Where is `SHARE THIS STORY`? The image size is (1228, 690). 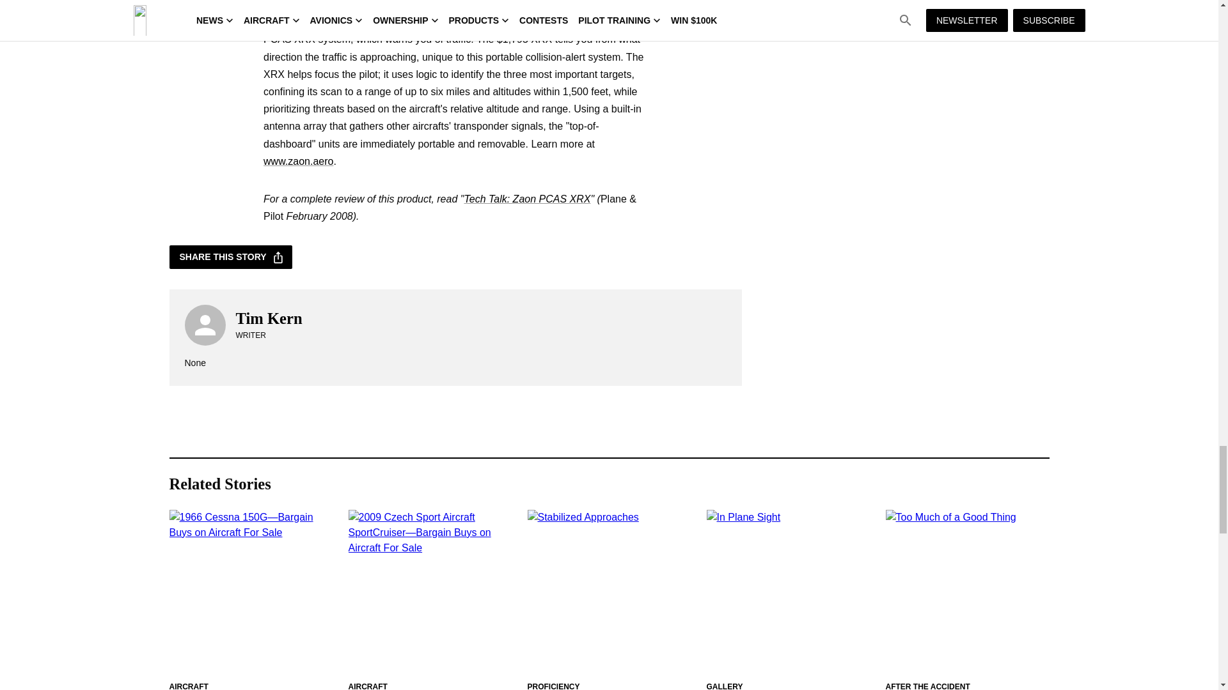 SHARE THIS STORY is located at coordinates (230, 257).